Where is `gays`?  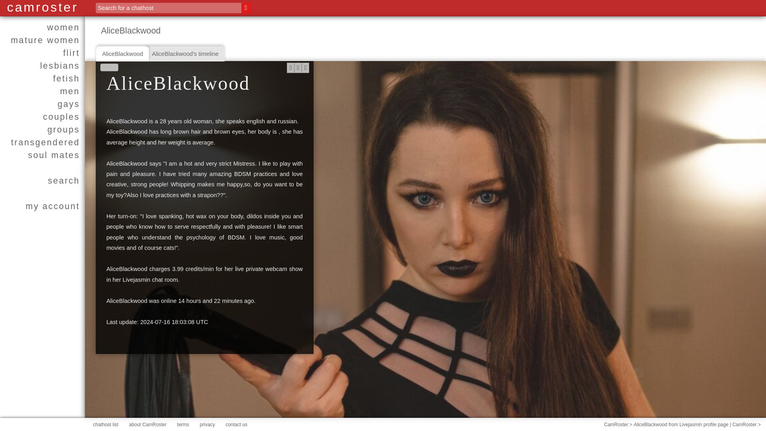 gays is located at coordinates (42, 104).